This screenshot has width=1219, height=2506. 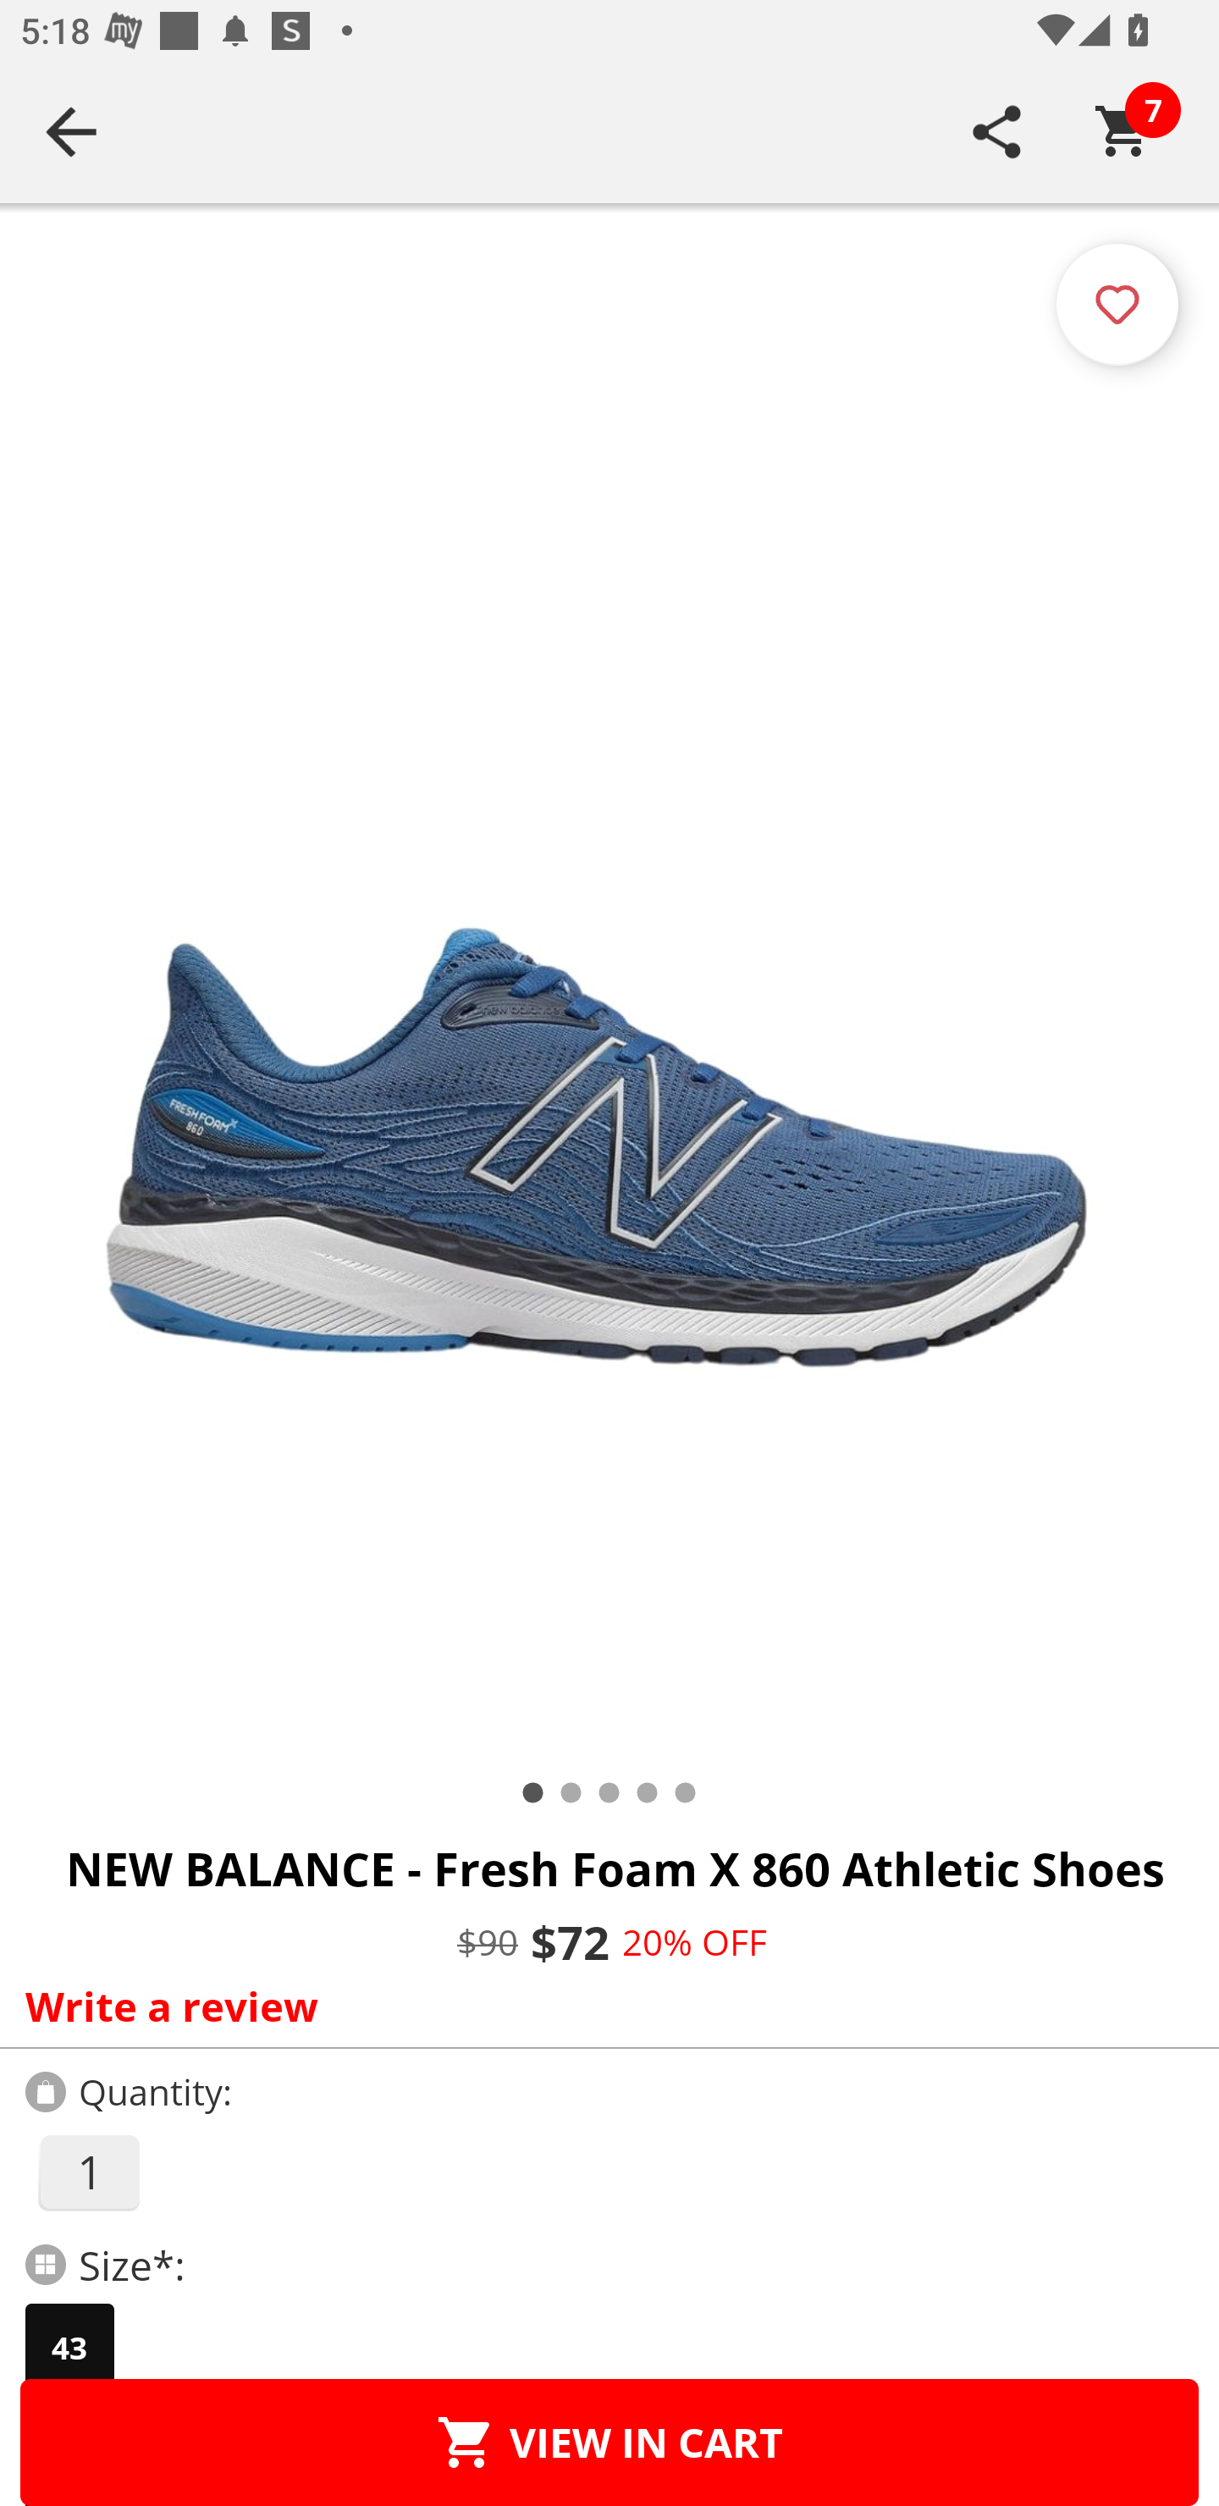 I want to click on Cart, so click(x=1123, y=131).